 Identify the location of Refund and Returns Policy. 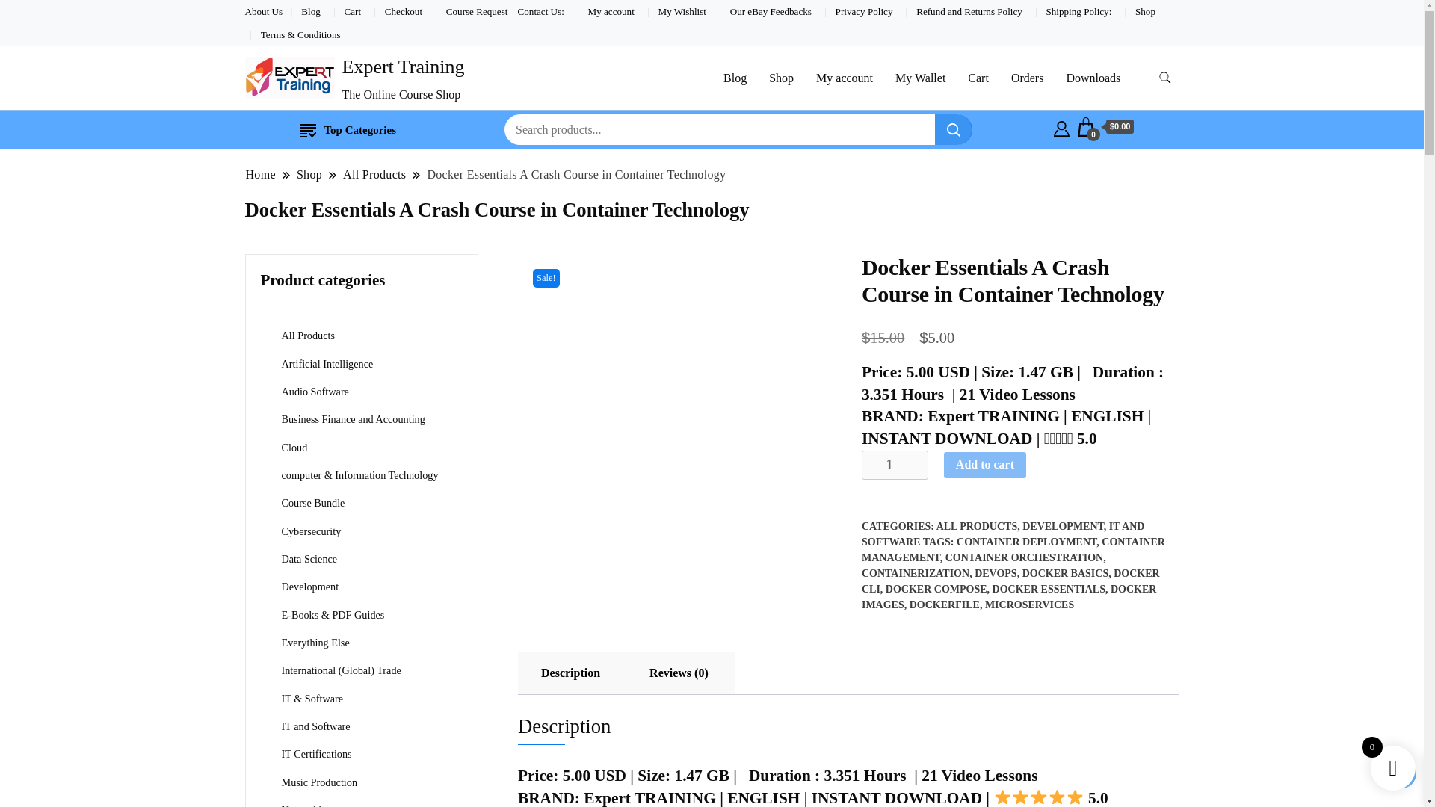
(969, 10).